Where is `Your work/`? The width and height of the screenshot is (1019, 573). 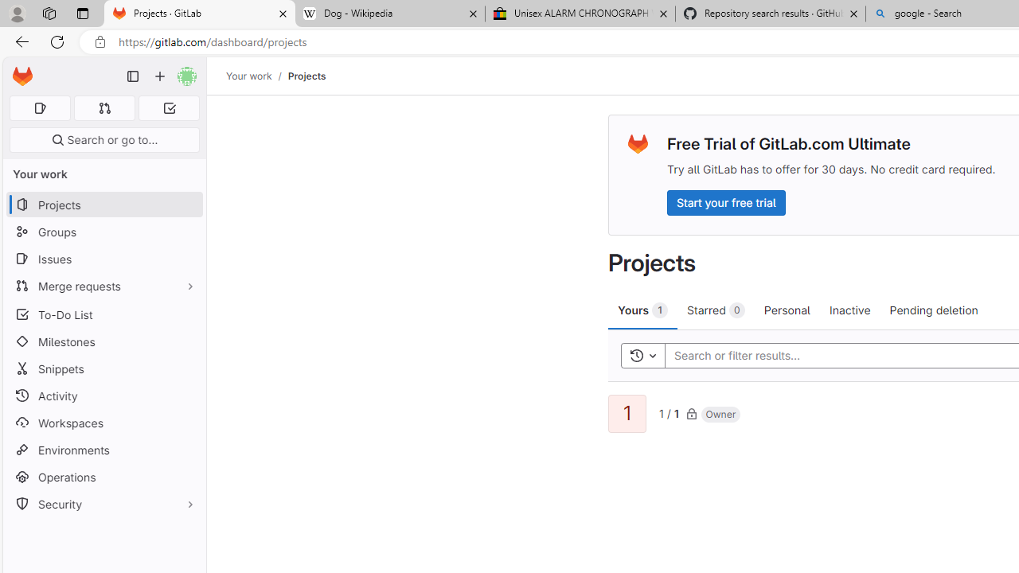
Your work/ is located at coordinates (257, 76).